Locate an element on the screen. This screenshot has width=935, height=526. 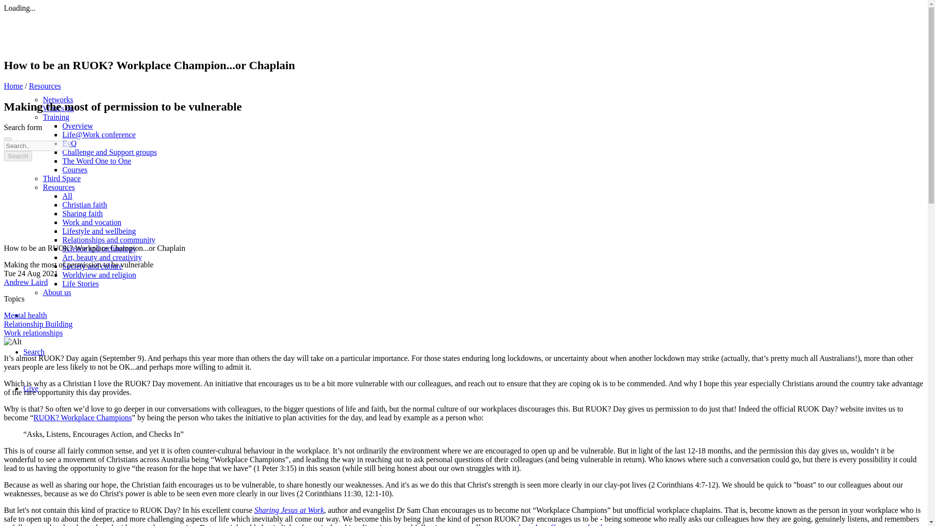
Enter the terms you wish to search for. is located at coordinates (37, 146).